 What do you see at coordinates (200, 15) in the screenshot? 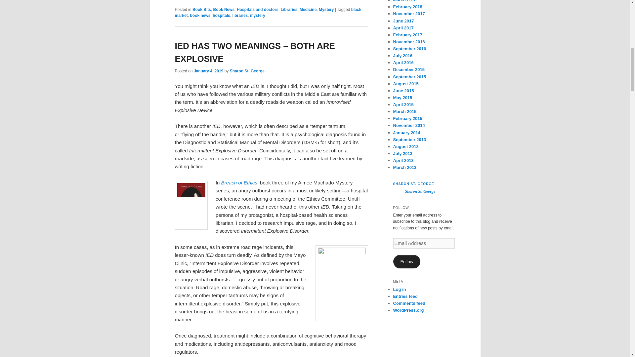
I see `book news` at bounding box center [200, 15].